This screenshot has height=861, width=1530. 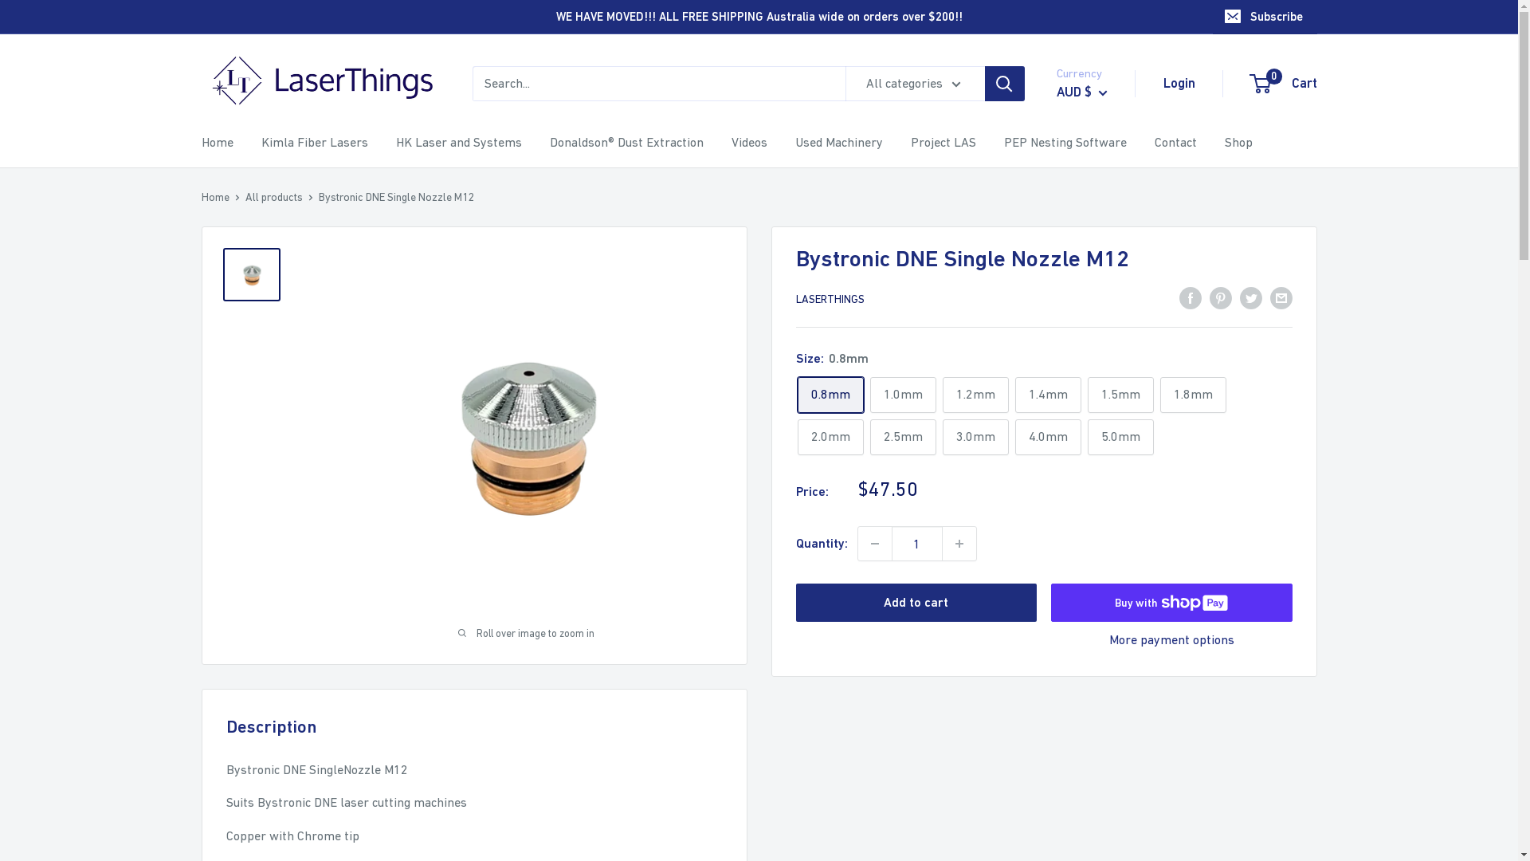 What do you see at coordinates (242, 725) in the screenshot?
I see `HUF` at bounding box center [242, 725].